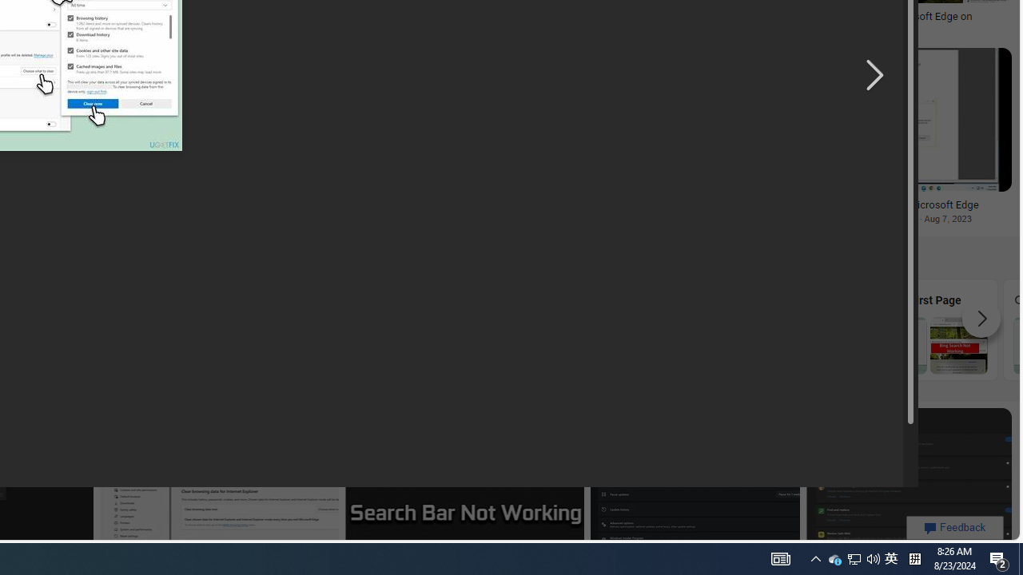  Describe the element at coordinates (929, 329) in the screenshot. I see `Why First Page of Bing Search Not Working Why First Page` at that location.